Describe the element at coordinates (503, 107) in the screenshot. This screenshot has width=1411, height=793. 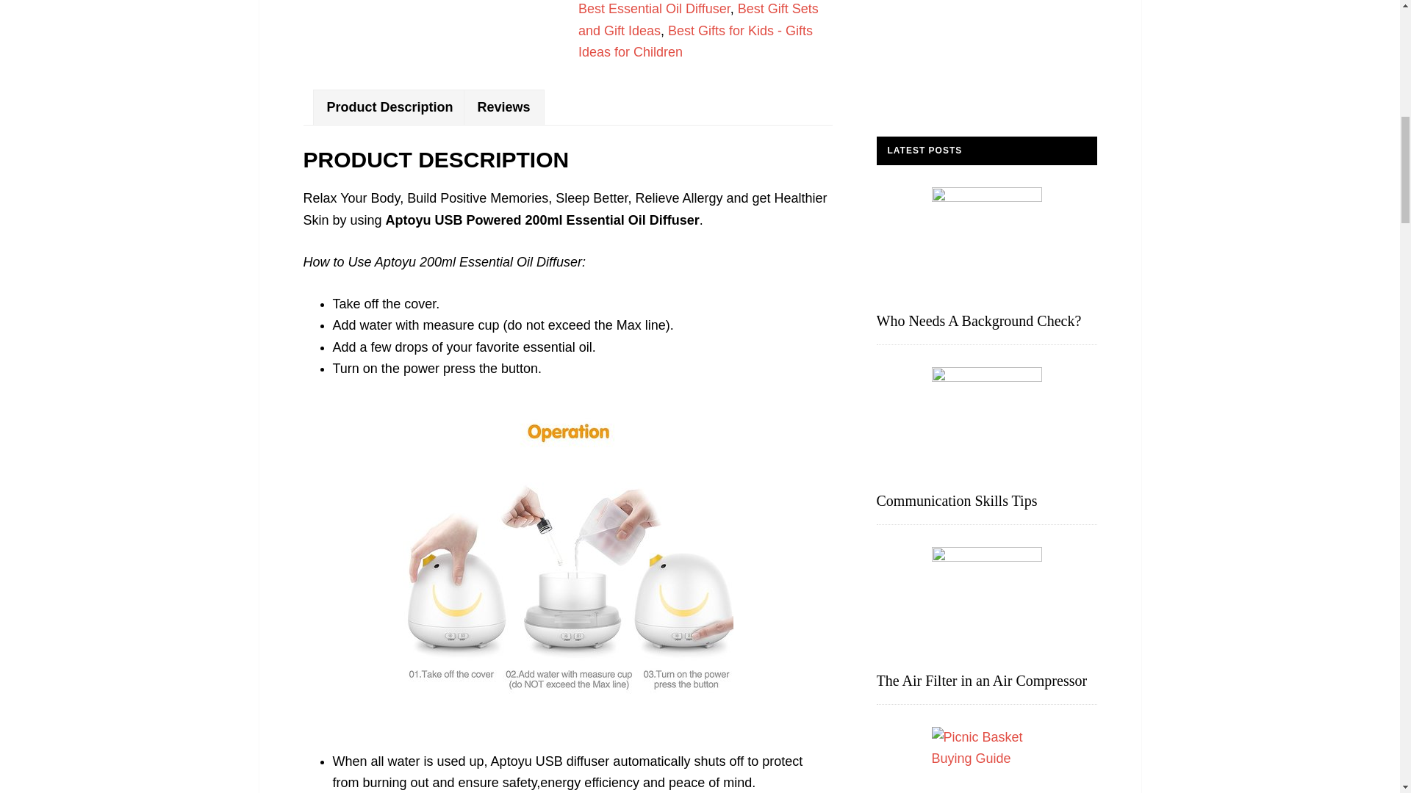
I see `Reviews` at that location.